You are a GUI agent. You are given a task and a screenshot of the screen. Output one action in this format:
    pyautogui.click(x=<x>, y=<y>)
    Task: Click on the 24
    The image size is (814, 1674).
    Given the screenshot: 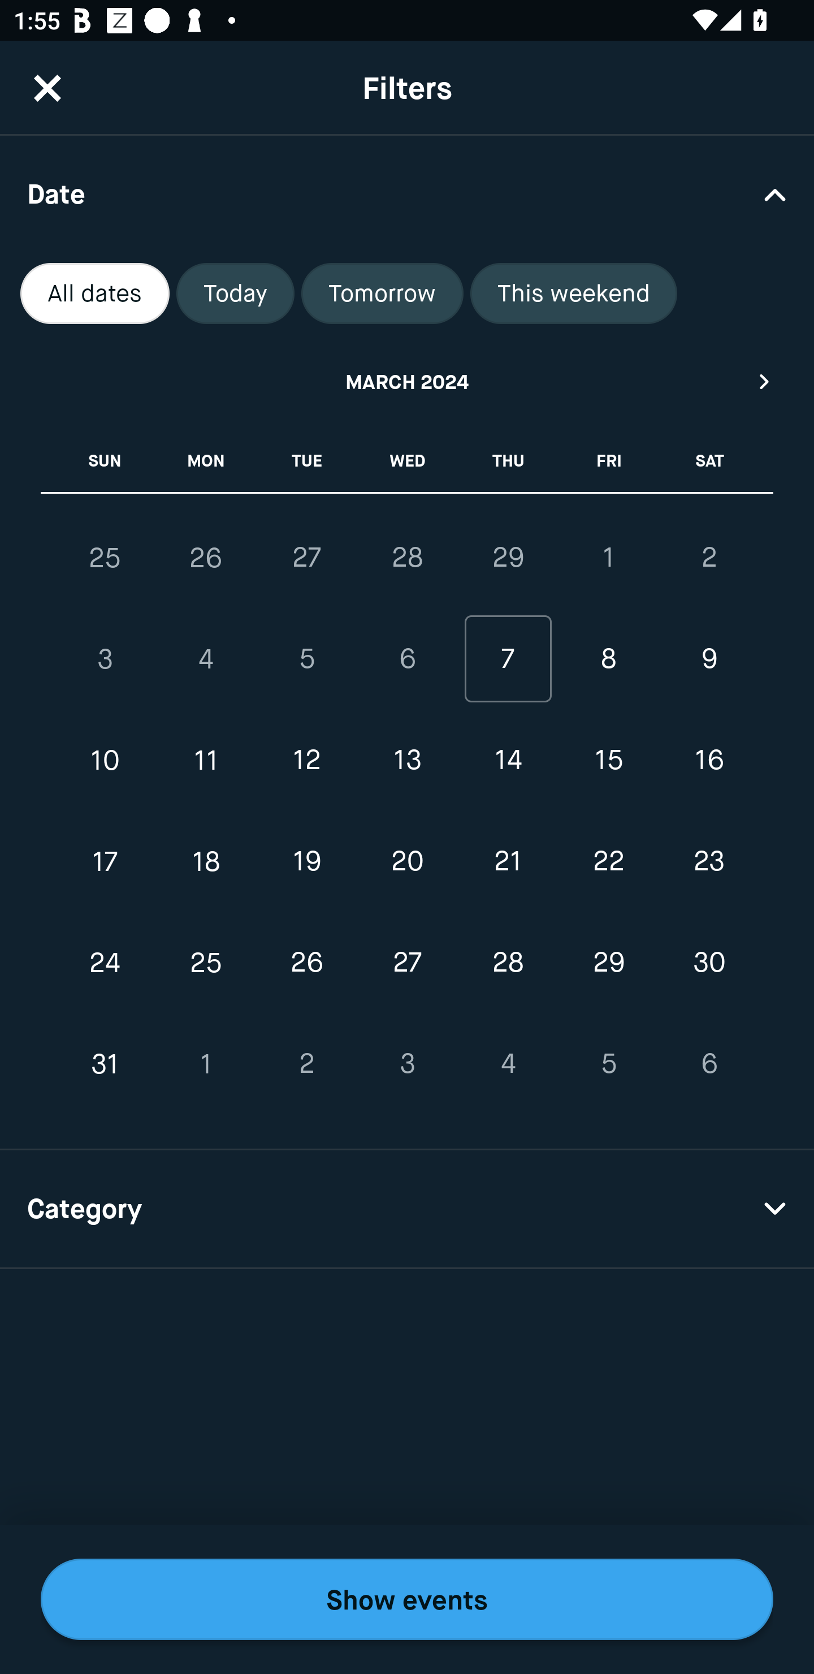 What is the action you would take?
    pyautogui.click(x=105, y=963)
    